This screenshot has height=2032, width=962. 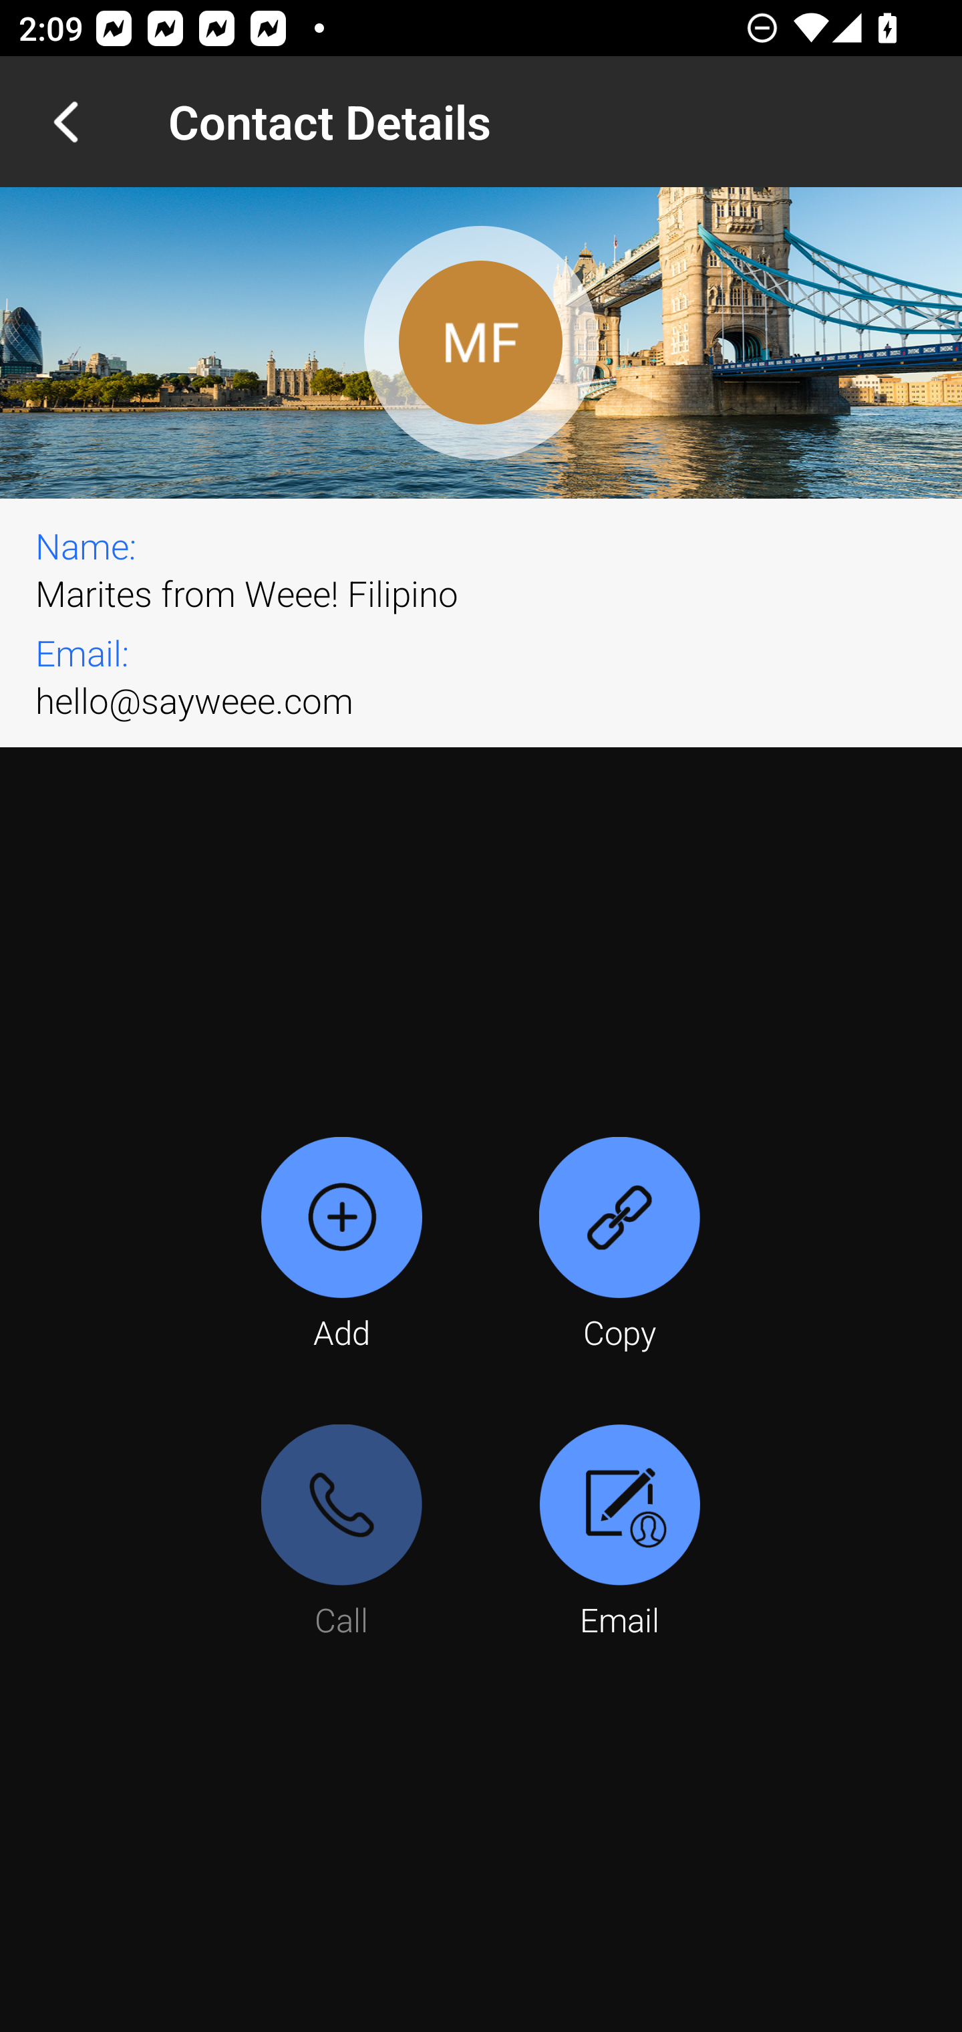 What do you see at coordinates (619, 1245) in the screenshot?
I see `Copy` at bounding box center [619, 1245].